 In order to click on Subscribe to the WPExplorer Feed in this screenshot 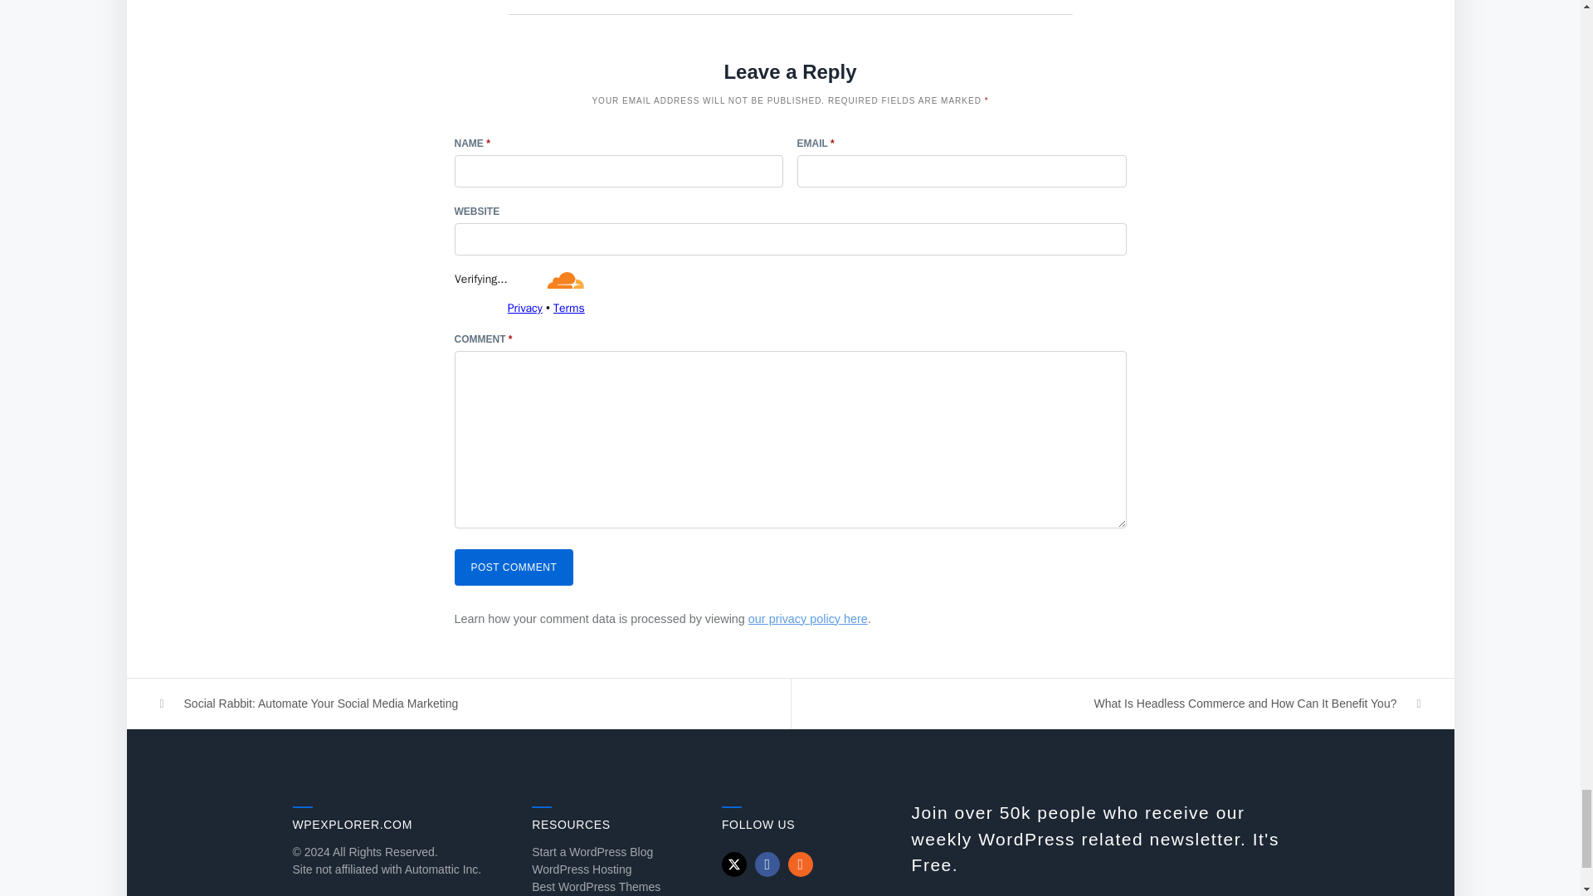, I will do `click(800, 864)`.